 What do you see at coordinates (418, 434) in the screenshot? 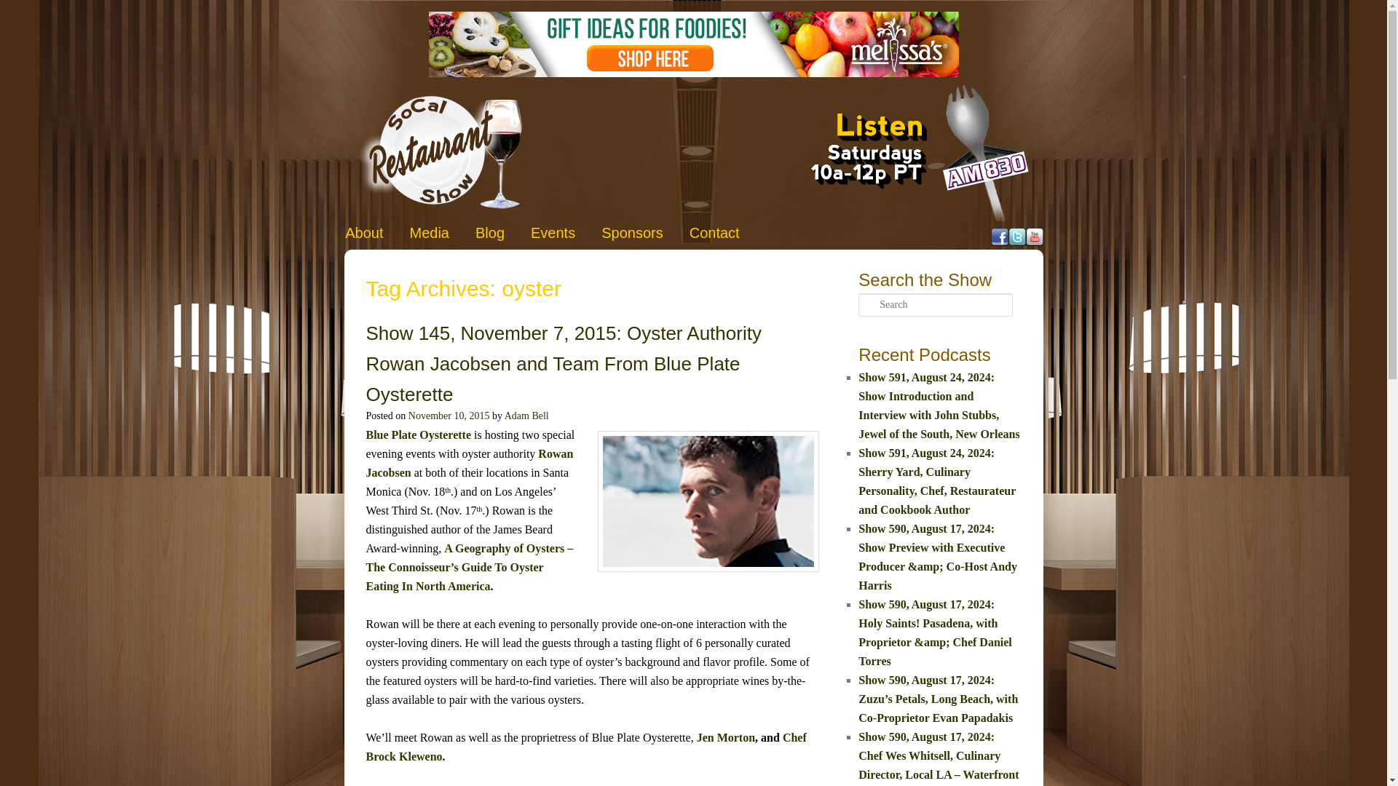
I see `Blue Plate Oysterette` at bounding box center [418, 434].